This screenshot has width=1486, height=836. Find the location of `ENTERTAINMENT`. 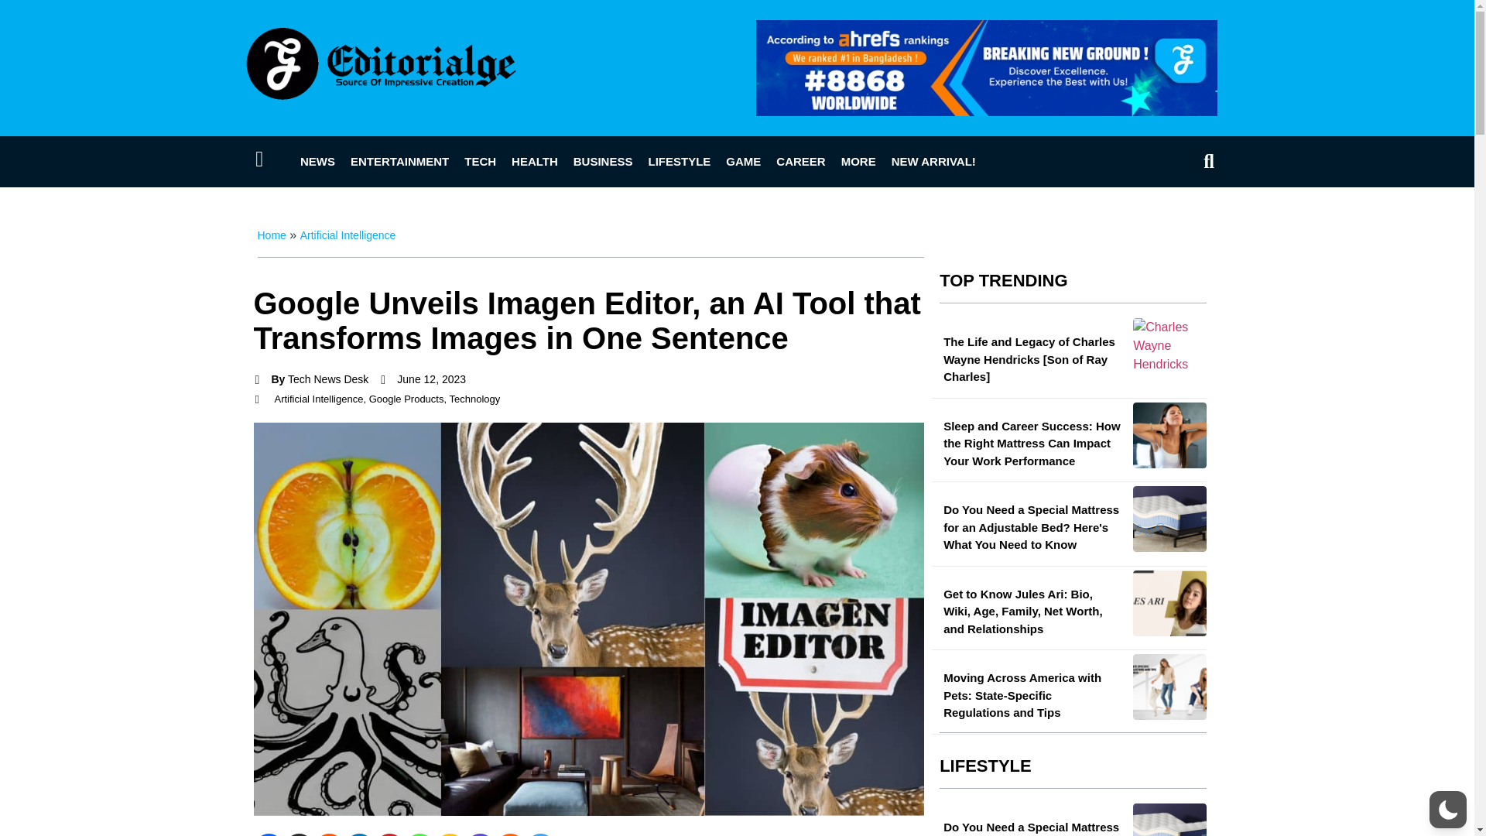

ENTERTAINMENT is located at coordinates (399, 161).